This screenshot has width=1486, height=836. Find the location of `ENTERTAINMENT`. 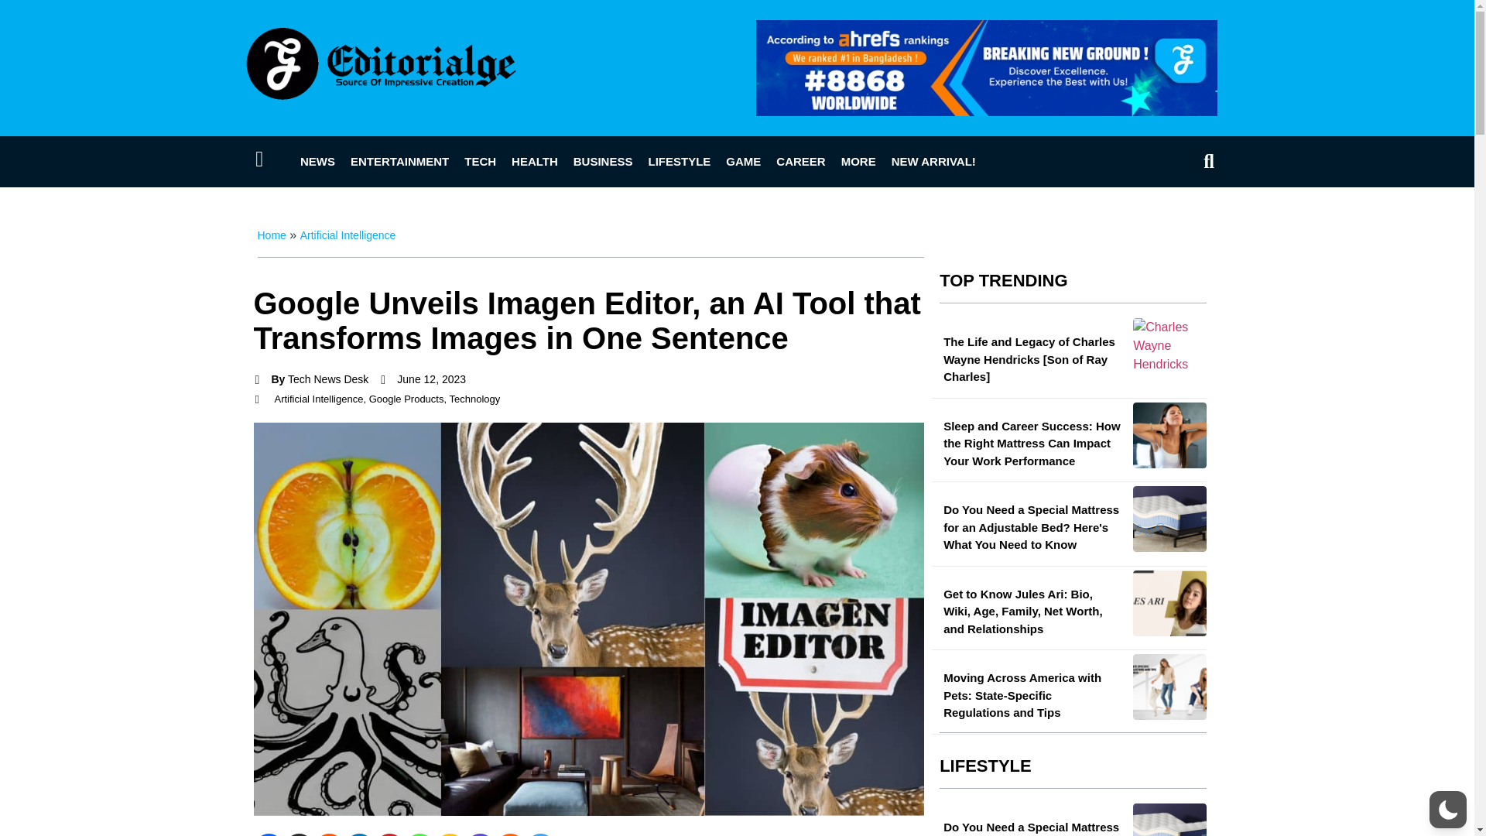

ENTERTAINMENT is located at coordinates (399, 161).